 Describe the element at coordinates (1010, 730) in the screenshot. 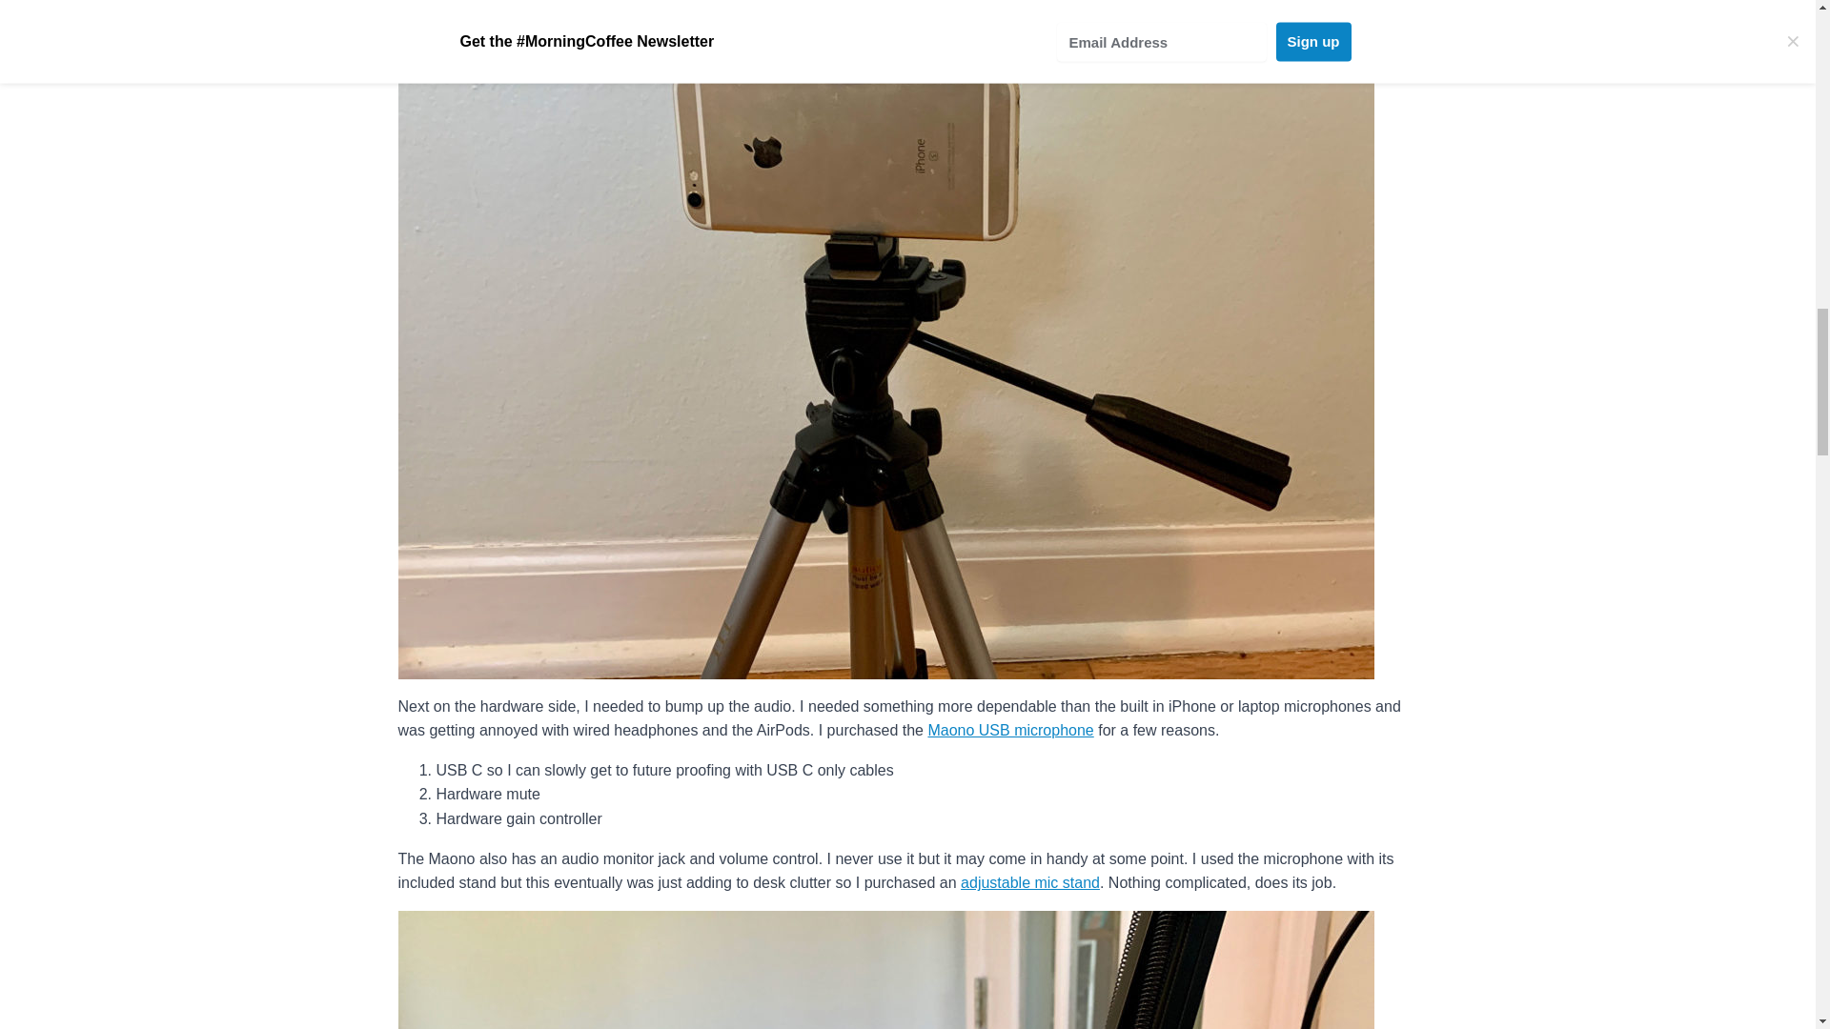

I see `Maono USB microphone` at that location.